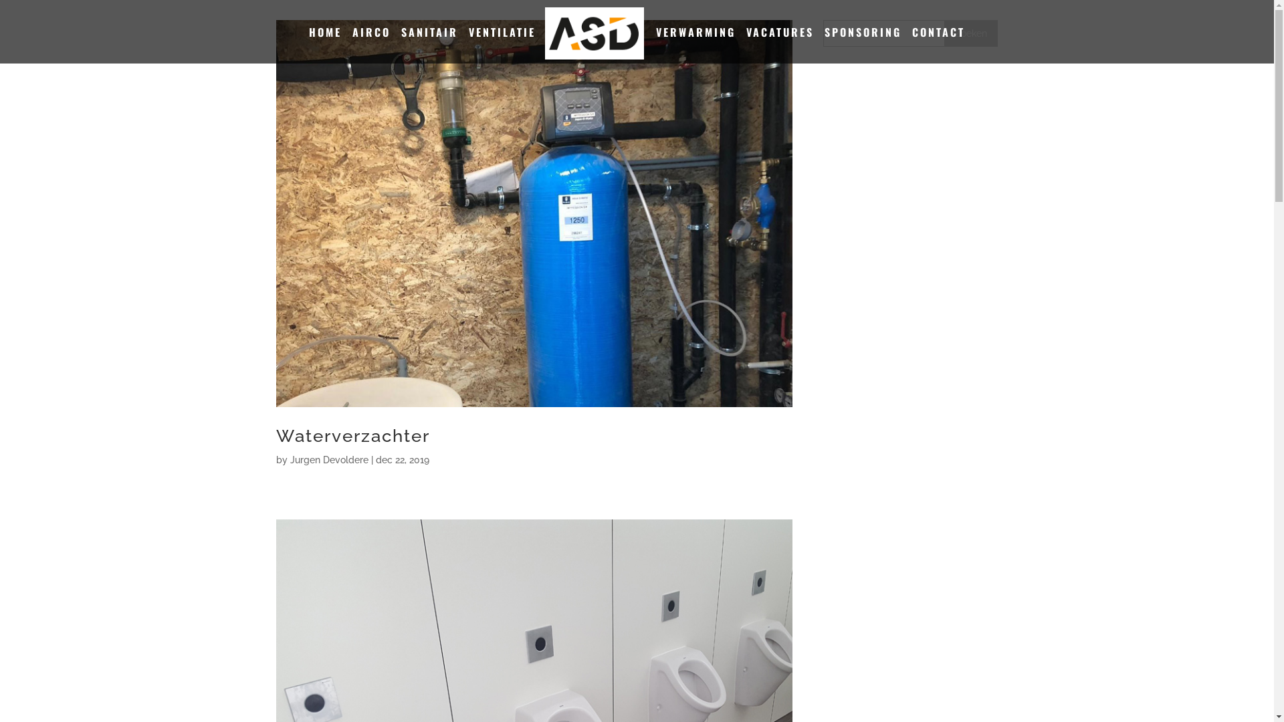 This screenshot has width=1284, height=722. I want to click on Jurgen Devoldere, so click(329, 460).